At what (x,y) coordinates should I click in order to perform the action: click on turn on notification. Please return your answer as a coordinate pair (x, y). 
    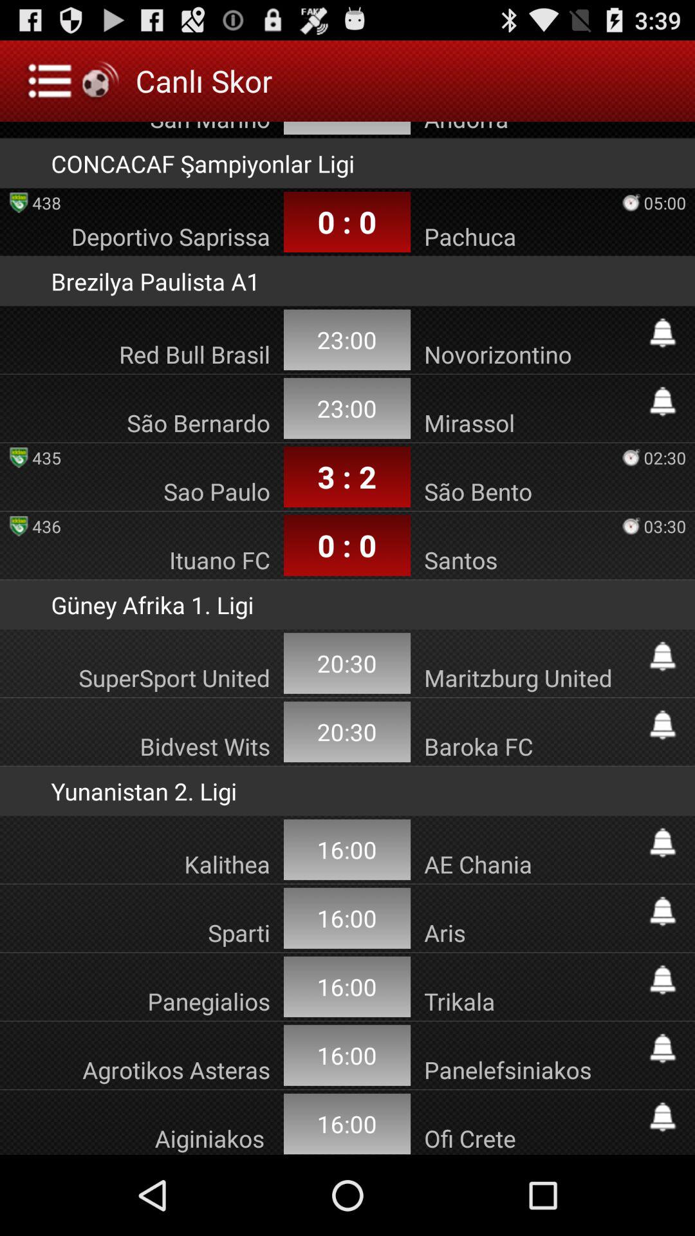
    Looking at the image, I should click on (663, 333).